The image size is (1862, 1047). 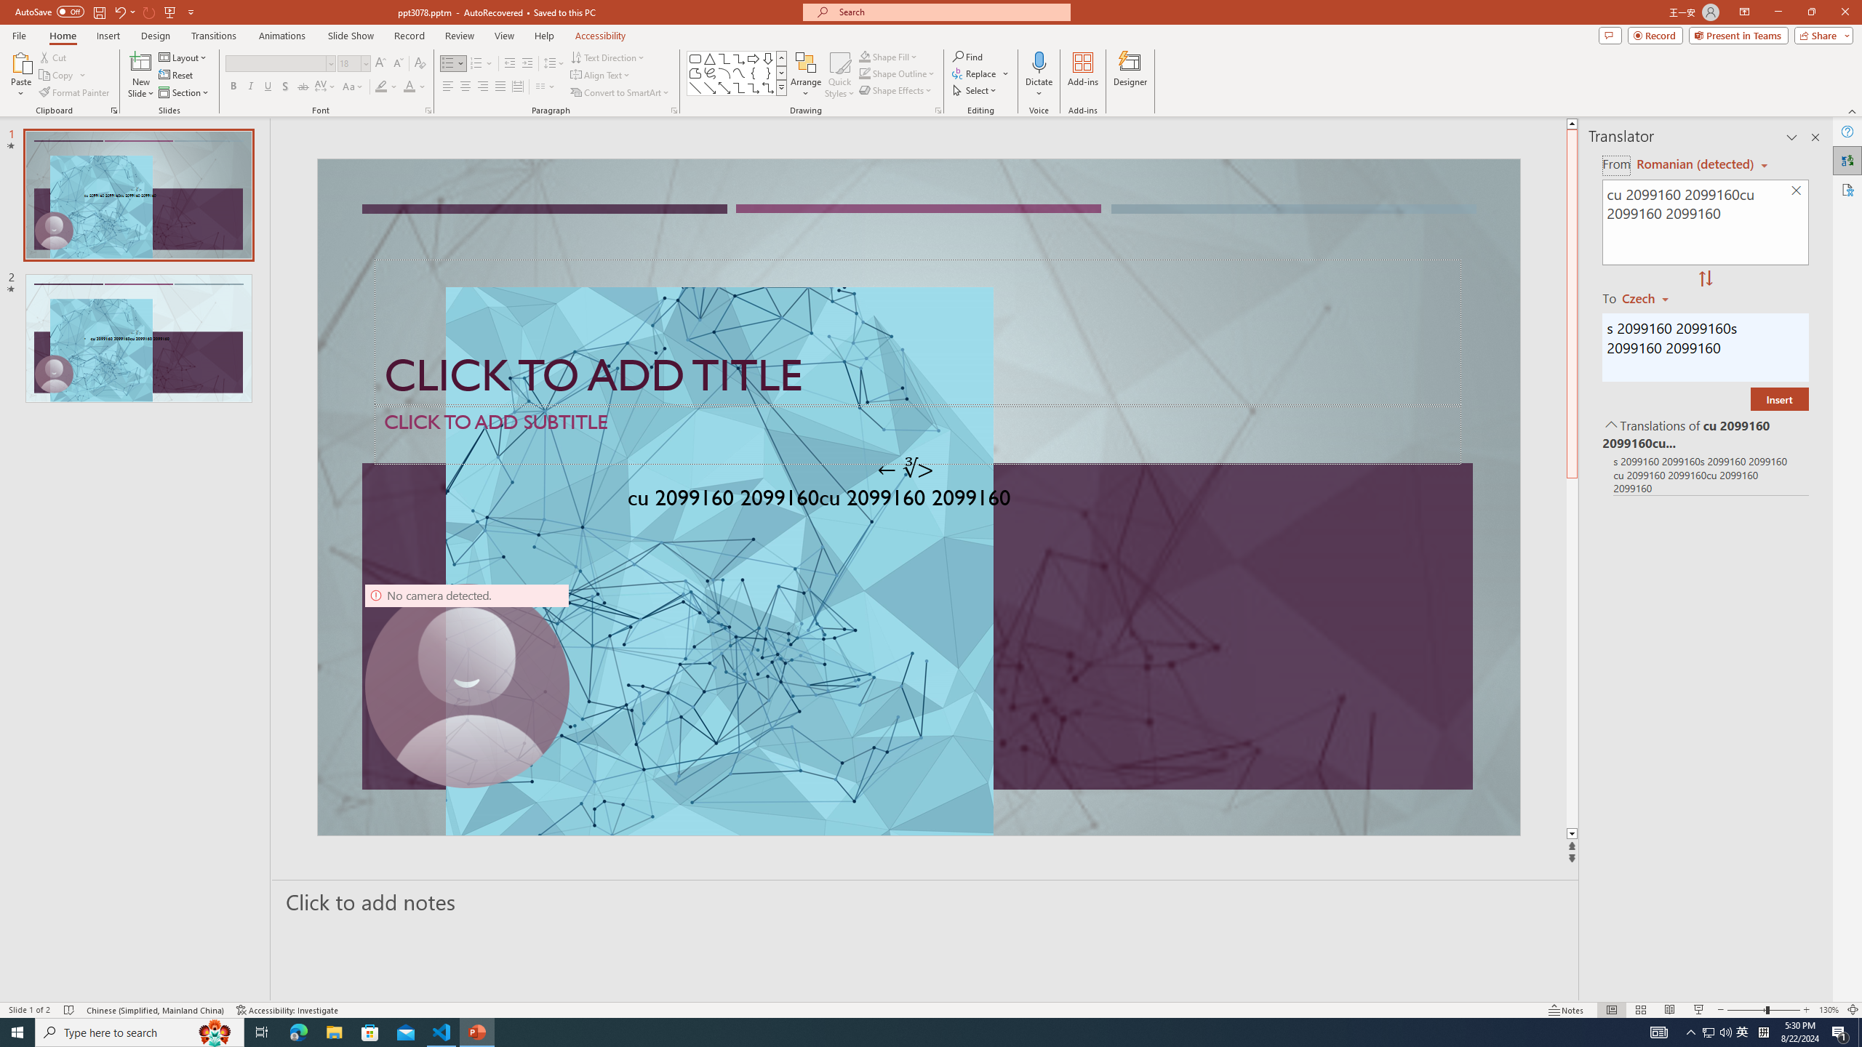 I want to click on Translations of cu 2099160 2099160cu 2099160 2099160, so click(x=1705, y=433).